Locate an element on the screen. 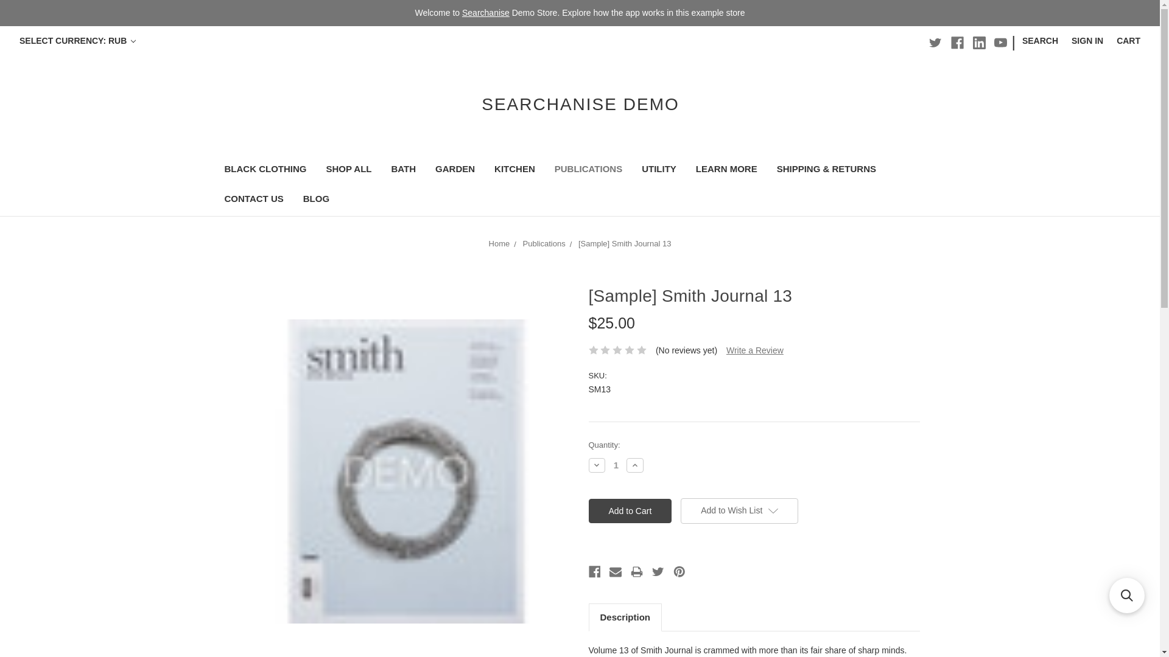  Searchanise is located at coordinates (486, 12).